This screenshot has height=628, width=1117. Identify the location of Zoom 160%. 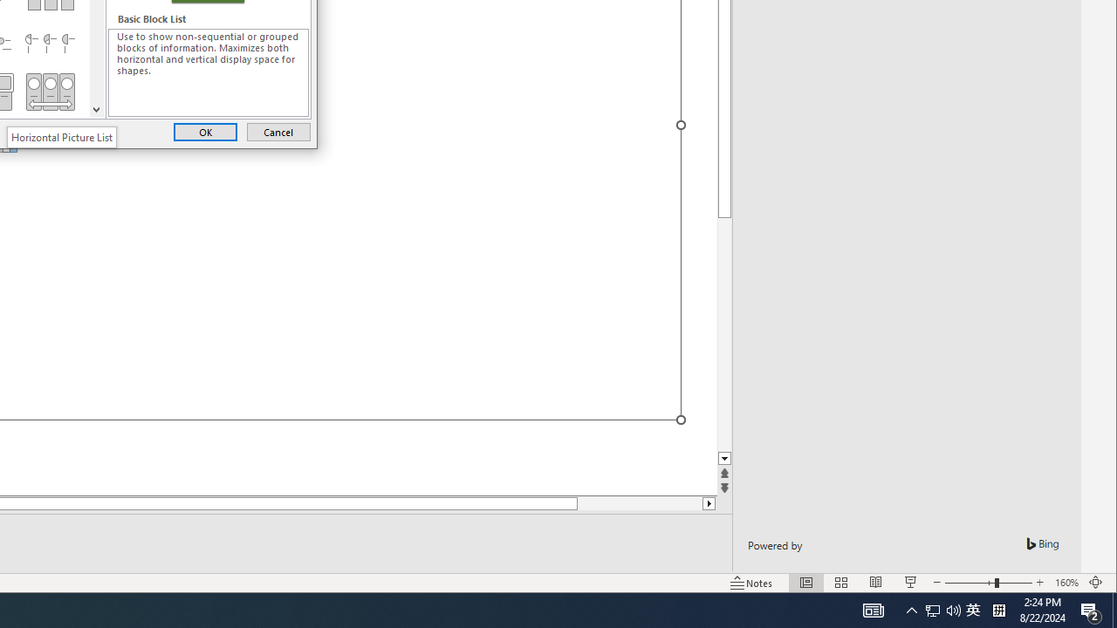
(1066, 583).